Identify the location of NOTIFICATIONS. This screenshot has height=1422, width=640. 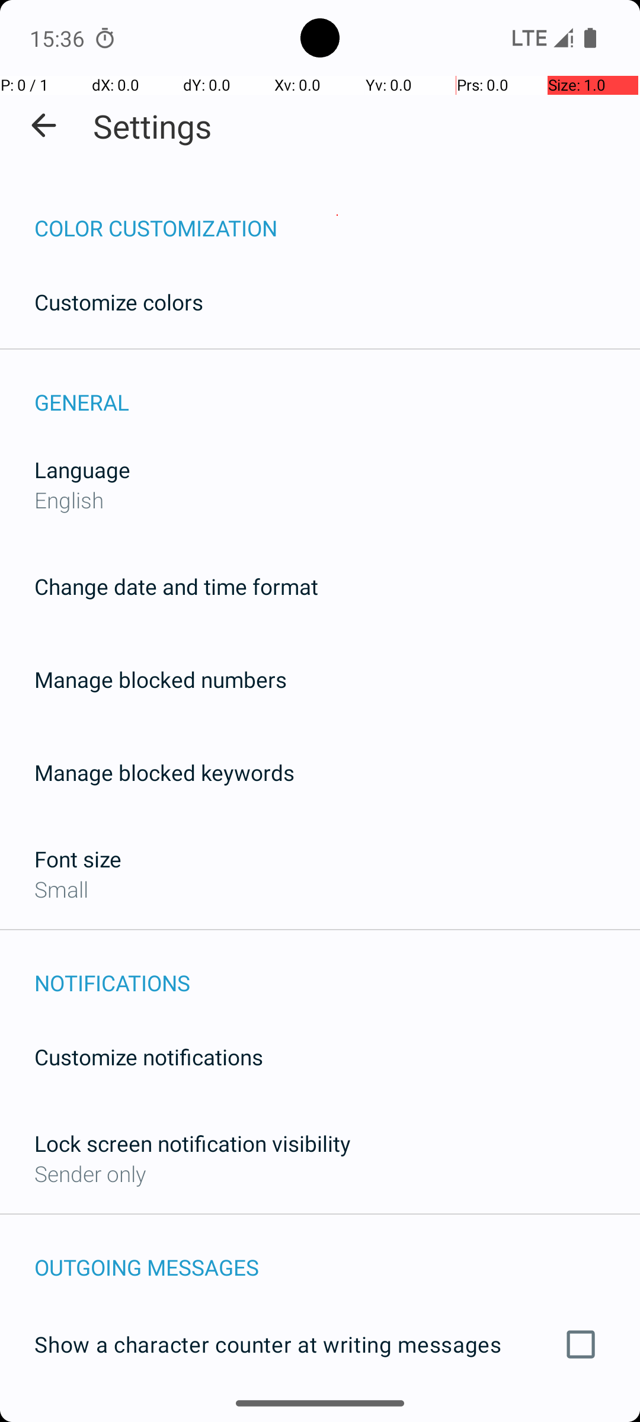
(337, 971).